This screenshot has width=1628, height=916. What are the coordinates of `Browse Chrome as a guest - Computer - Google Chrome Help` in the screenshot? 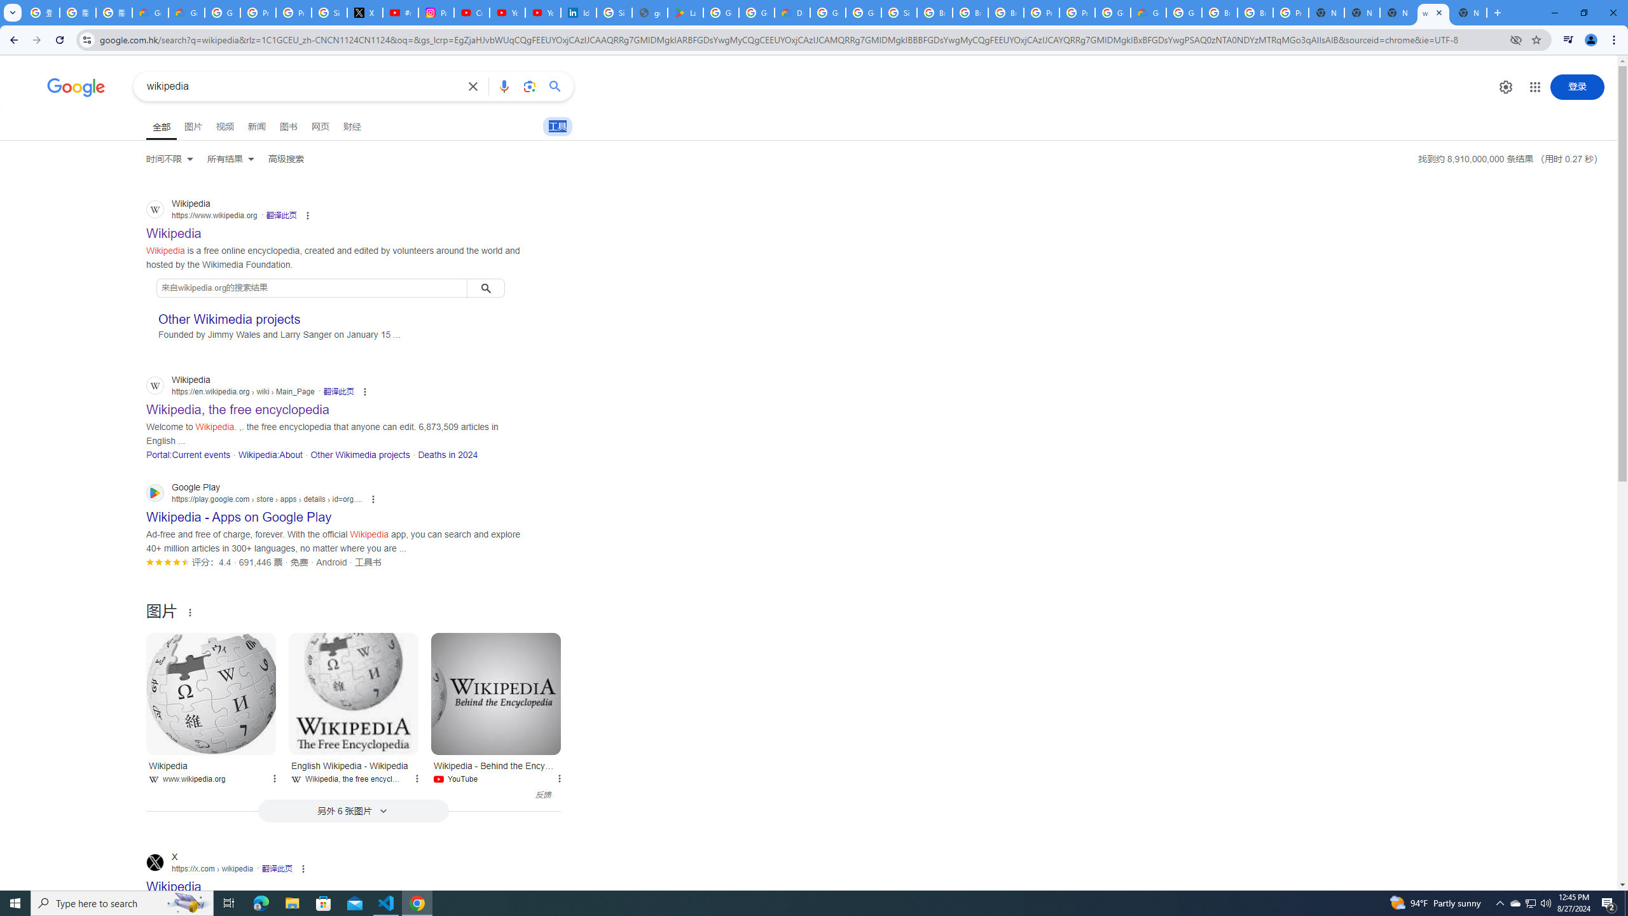 It's located at (1220, 13).